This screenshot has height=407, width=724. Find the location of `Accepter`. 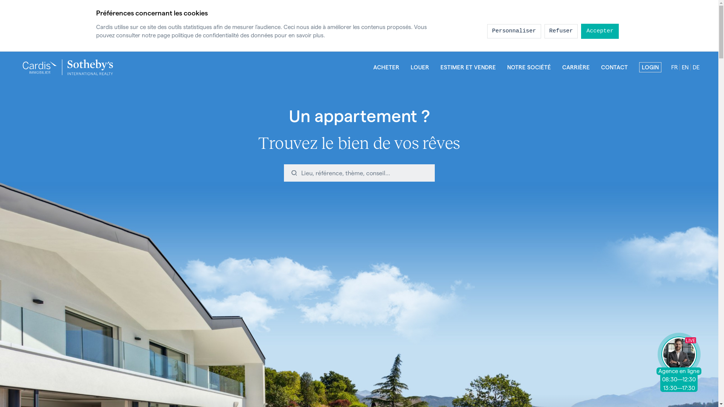

Accepter is located at coordinates (600, 31).